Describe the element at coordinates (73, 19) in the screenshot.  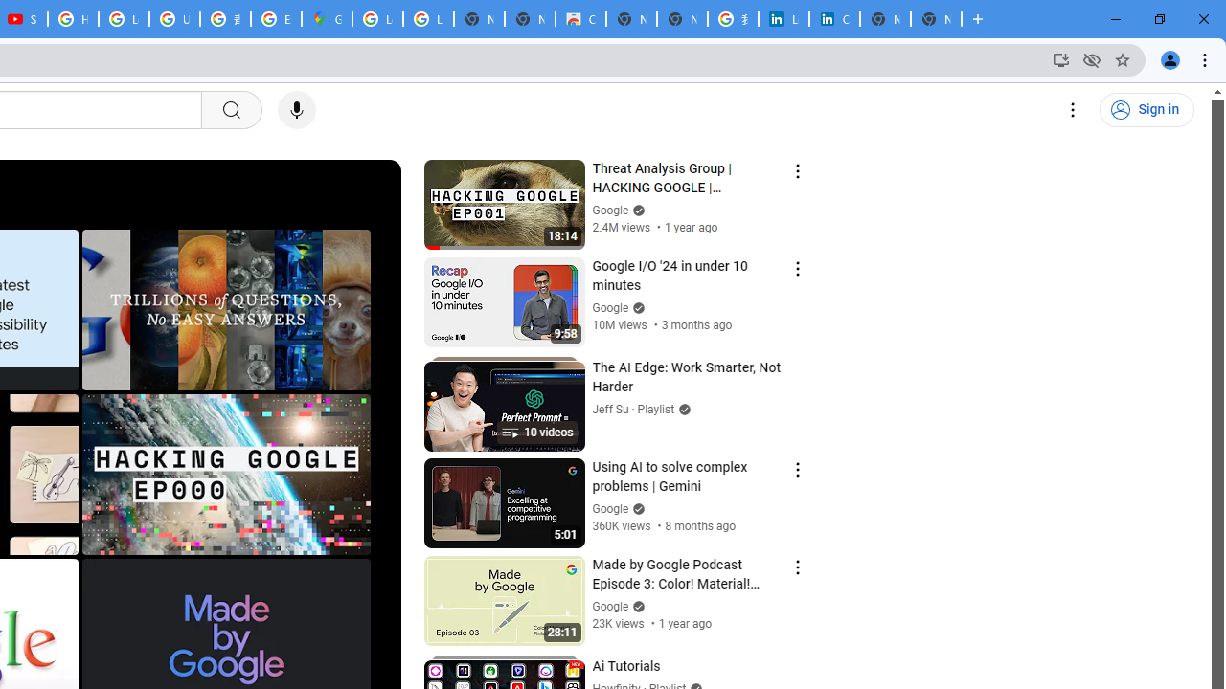
I see `How Chrome protects your passwords - Google Chrome Help` at that location.